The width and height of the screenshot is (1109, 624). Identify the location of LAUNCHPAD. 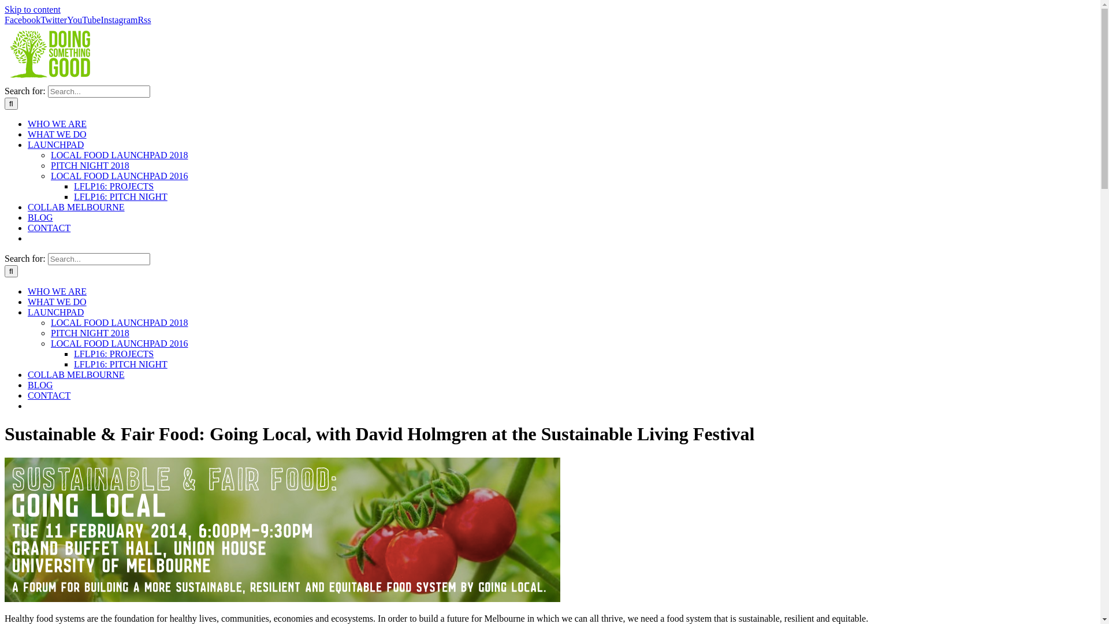
(55, 144).